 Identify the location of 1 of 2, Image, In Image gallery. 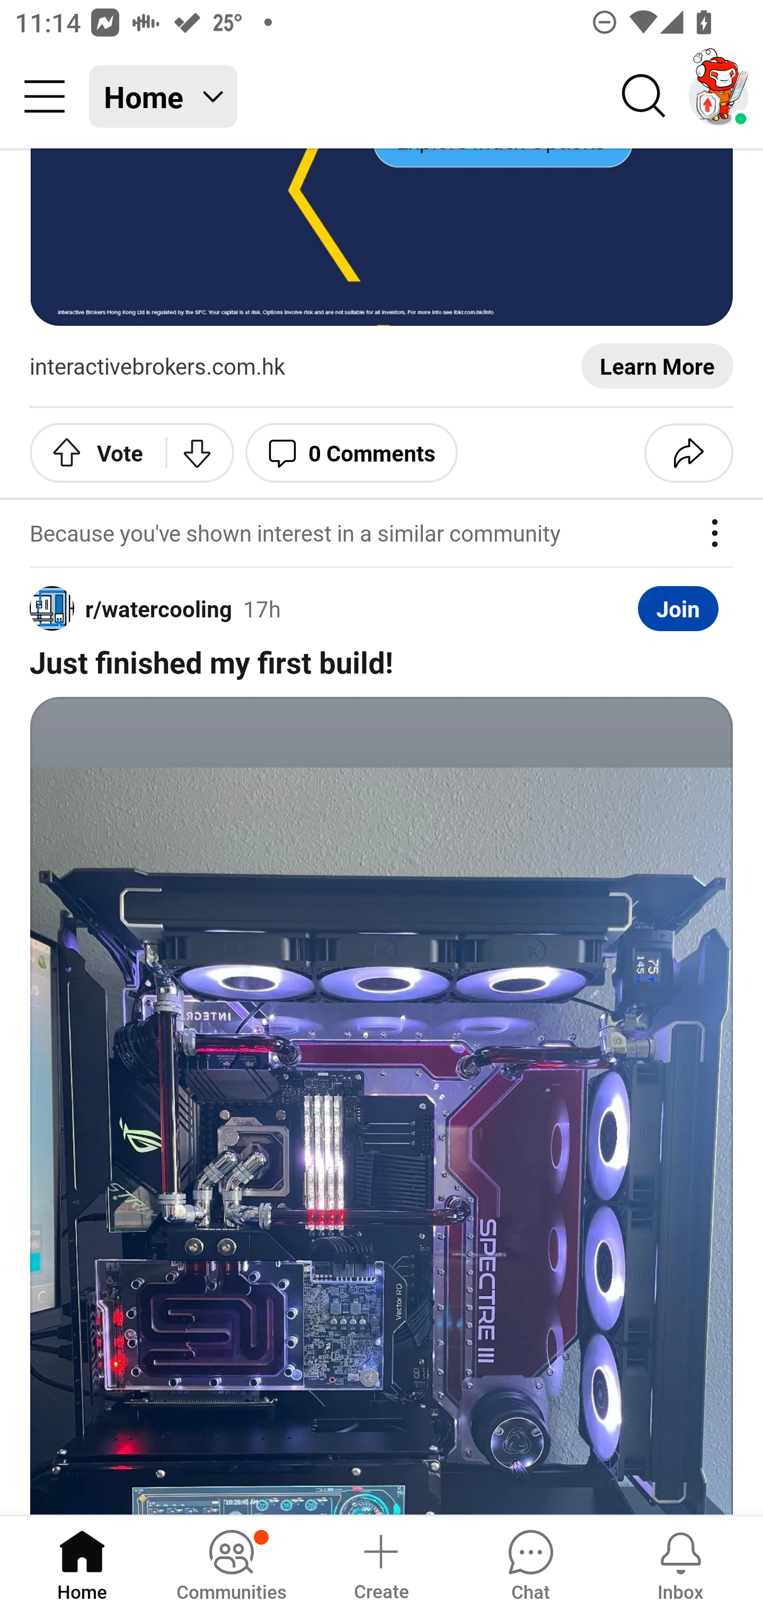
(381, 1105).